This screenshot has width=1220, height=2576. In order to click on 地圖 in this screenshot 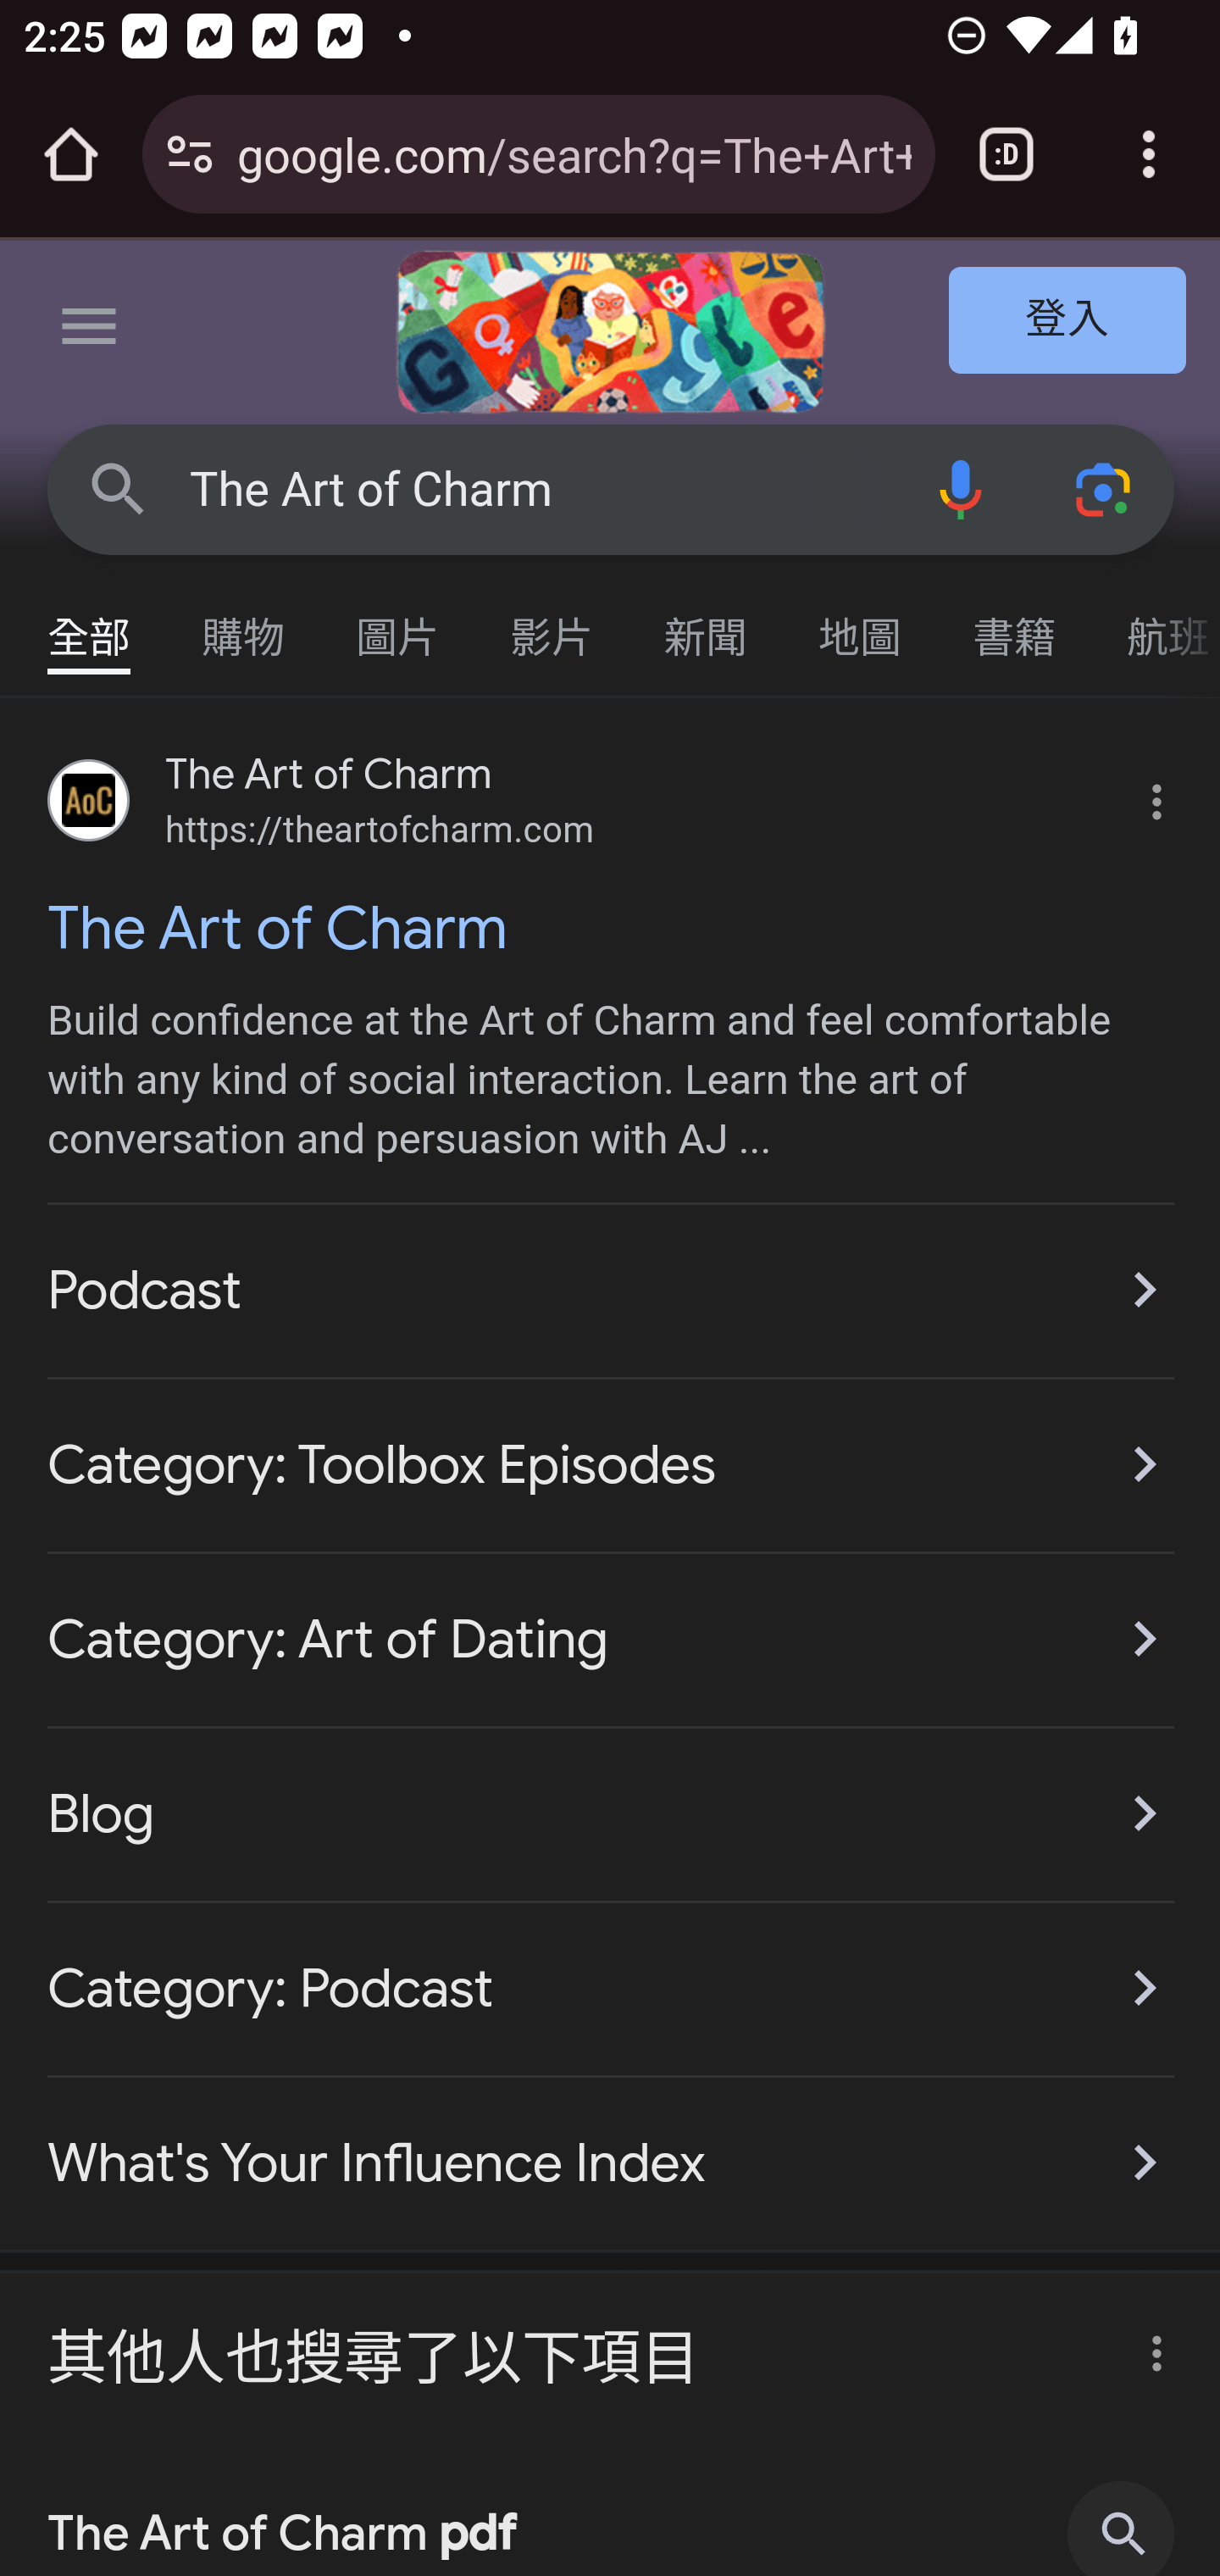, I will do `click(861, 622)`.